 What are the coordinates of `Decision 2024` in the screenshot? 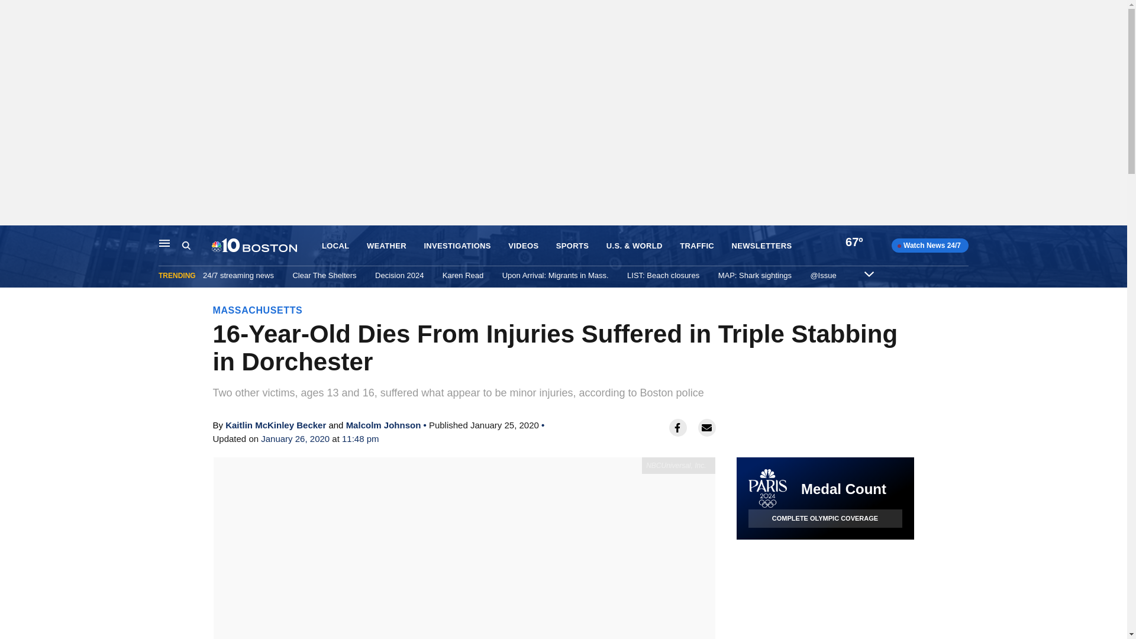 It's located at (399, 275).